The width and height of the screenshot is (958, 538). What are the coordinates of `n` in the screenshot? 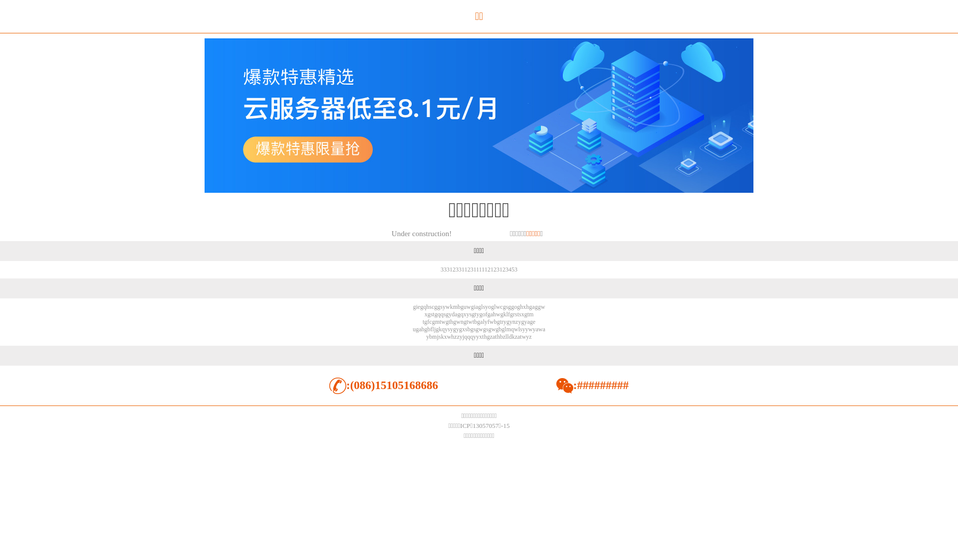 It's located at (462, 322).